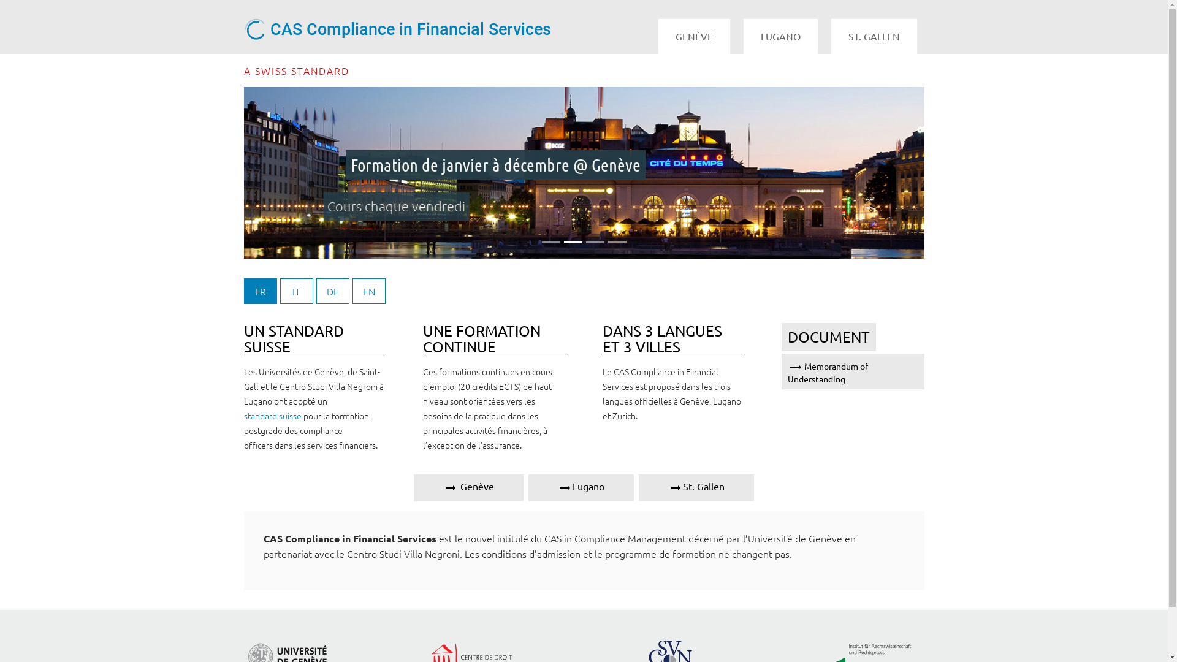 The image size is (1177, 662). I want to click on DE, so click(333, 291).